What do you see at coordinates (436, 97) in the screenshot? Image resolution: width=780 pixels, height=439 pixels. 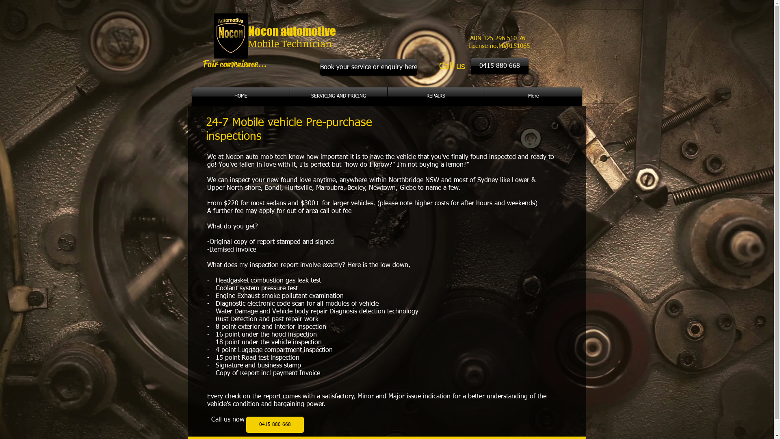 I see `REPAIRS` at bounding box center [436, 97].